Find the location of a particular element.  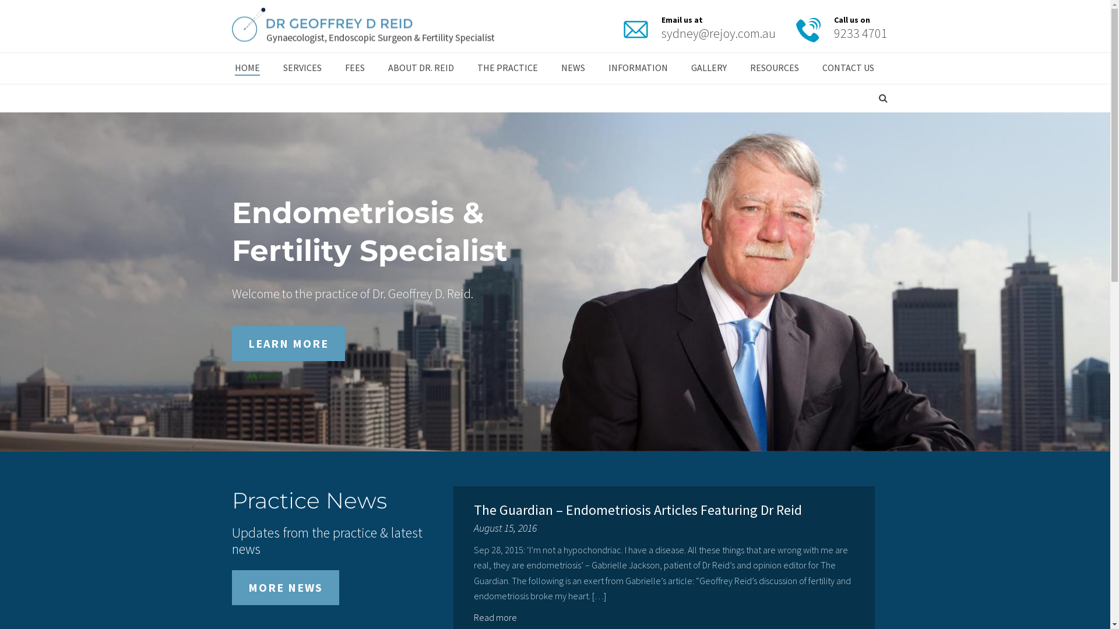

SERVICES is located at coordinates (302, 69).